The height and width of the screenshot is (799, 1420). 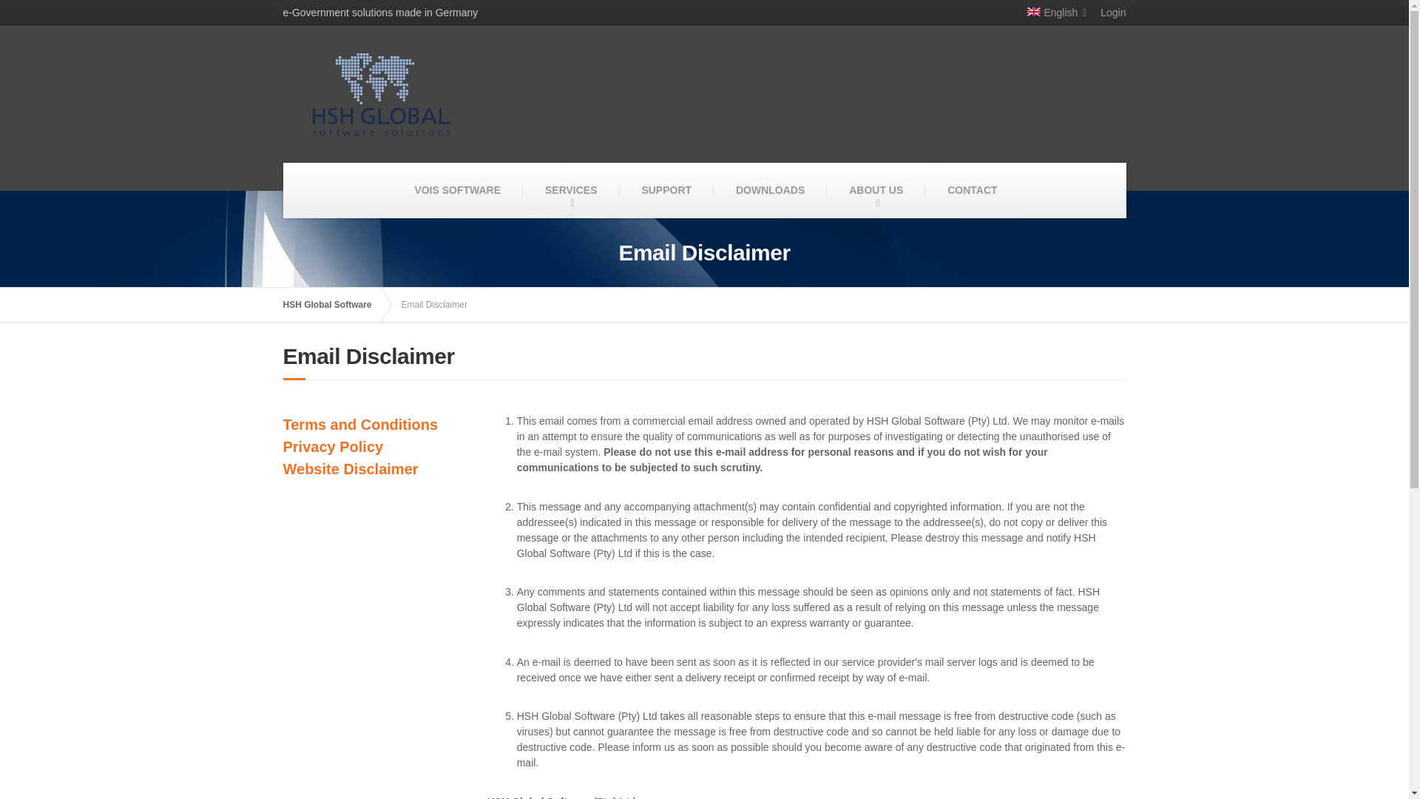 I want to click on SUPPORT, so click(x=666, y=190).